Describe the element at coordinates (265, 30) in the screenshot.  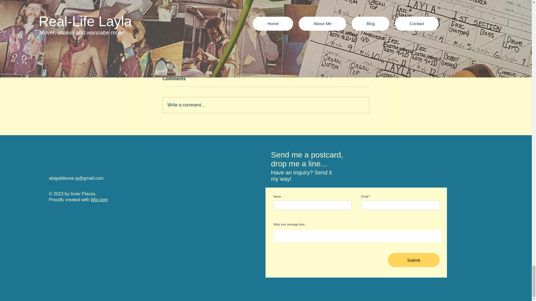
I see `Write a comment...` at that location.